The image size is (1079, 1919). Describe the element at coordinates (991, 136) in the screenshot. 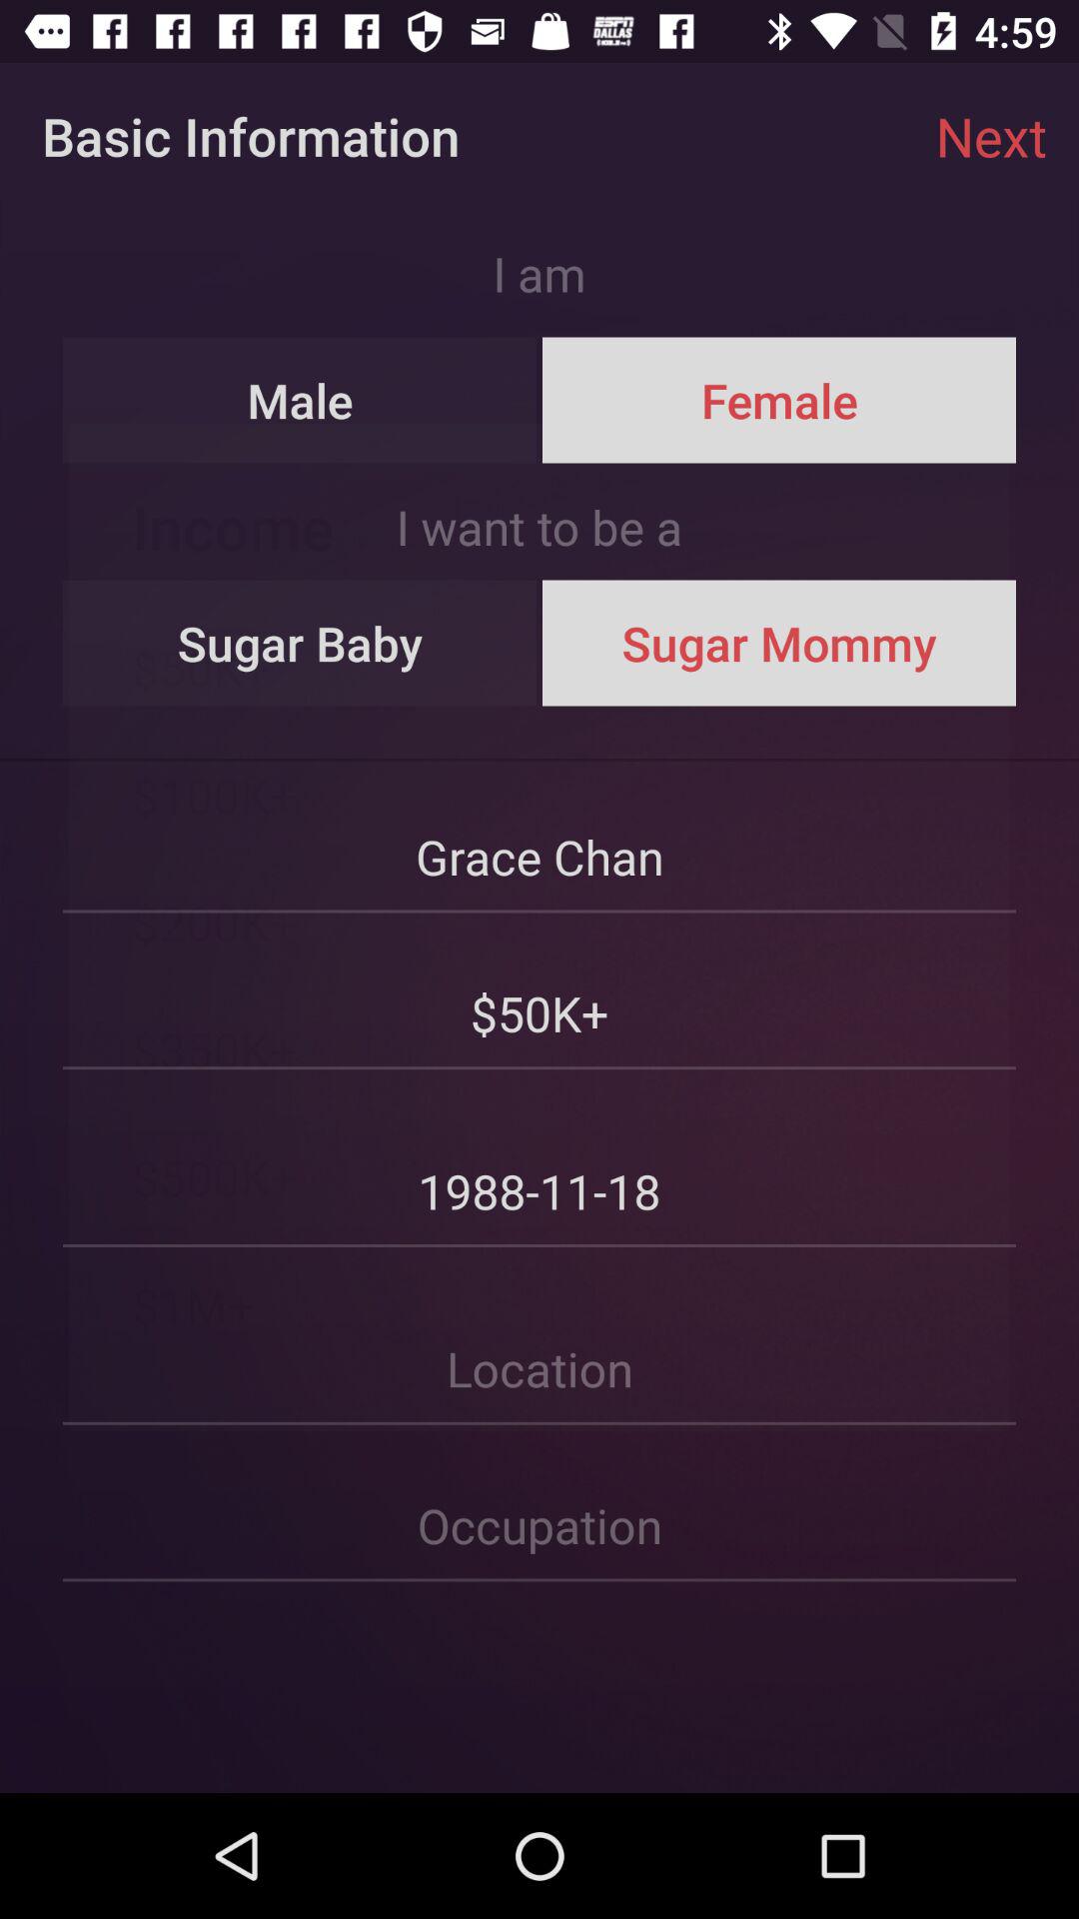

I see `open item above female` at that location.